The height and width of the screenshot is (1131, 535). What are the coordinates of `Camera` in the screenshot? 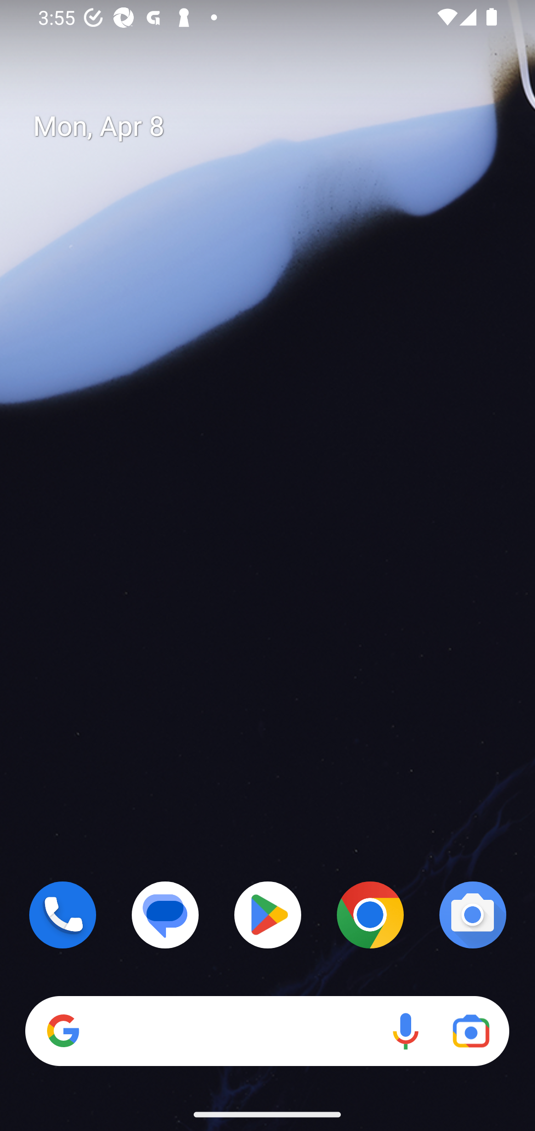 It's located at (473, 915).